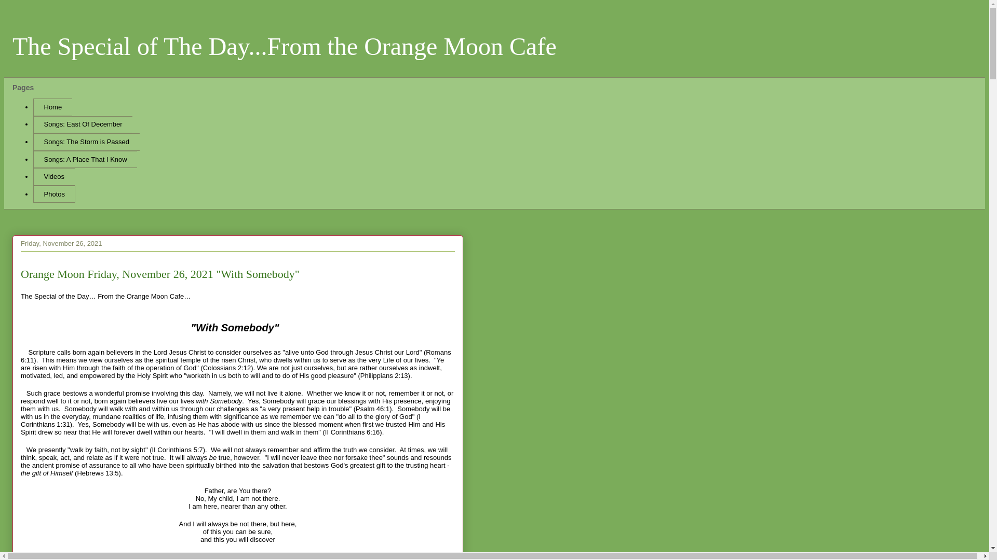  What do you see at coordinates (85, 160) in the screenshot?
I see `Songs: A Place That I Know` at bounding box center [85, 160].